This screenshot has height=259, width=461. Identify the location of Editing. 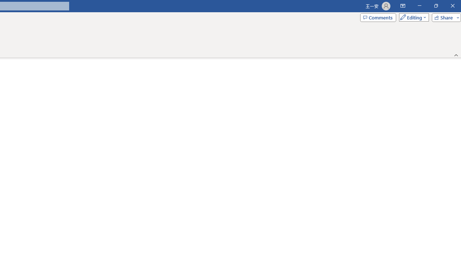
(412, 17).